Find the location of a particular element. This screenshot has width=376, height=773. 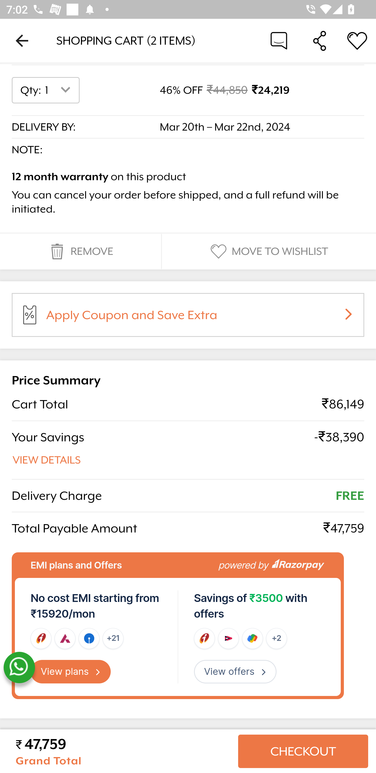

Chat is located at coordinates (279, 40).